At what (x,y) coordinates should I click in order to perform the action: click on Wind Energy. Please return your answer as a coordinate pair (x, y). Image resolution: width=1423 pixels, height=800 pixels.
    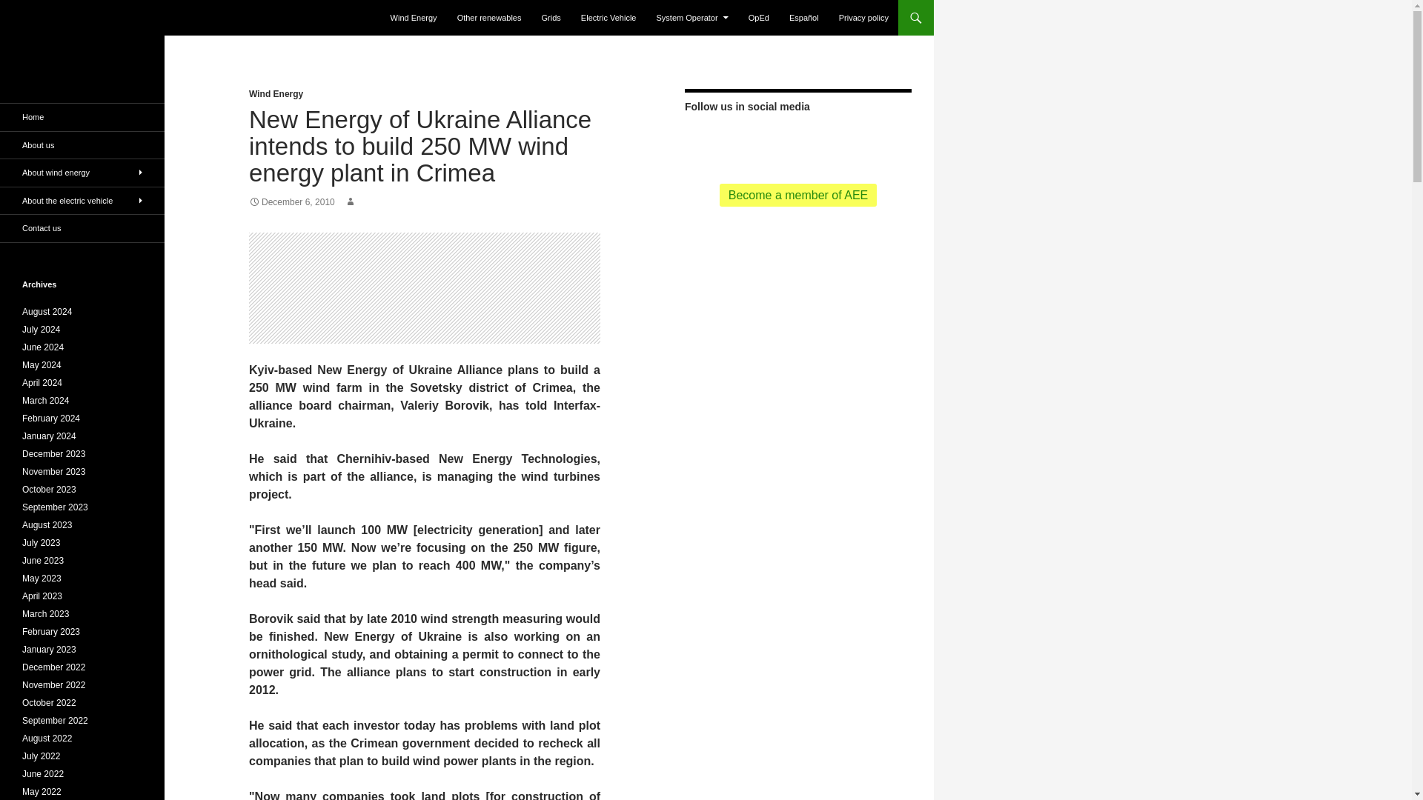
    Looking at the image, I should click on (276, 93).